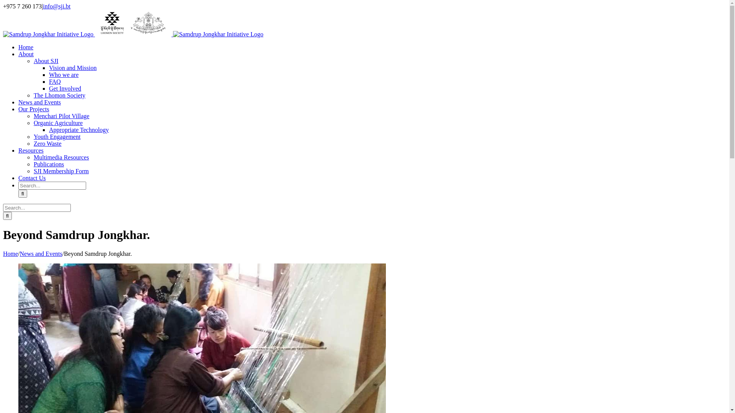 The image size is (735, 413). I want to click on Publications, so click(49, 164).